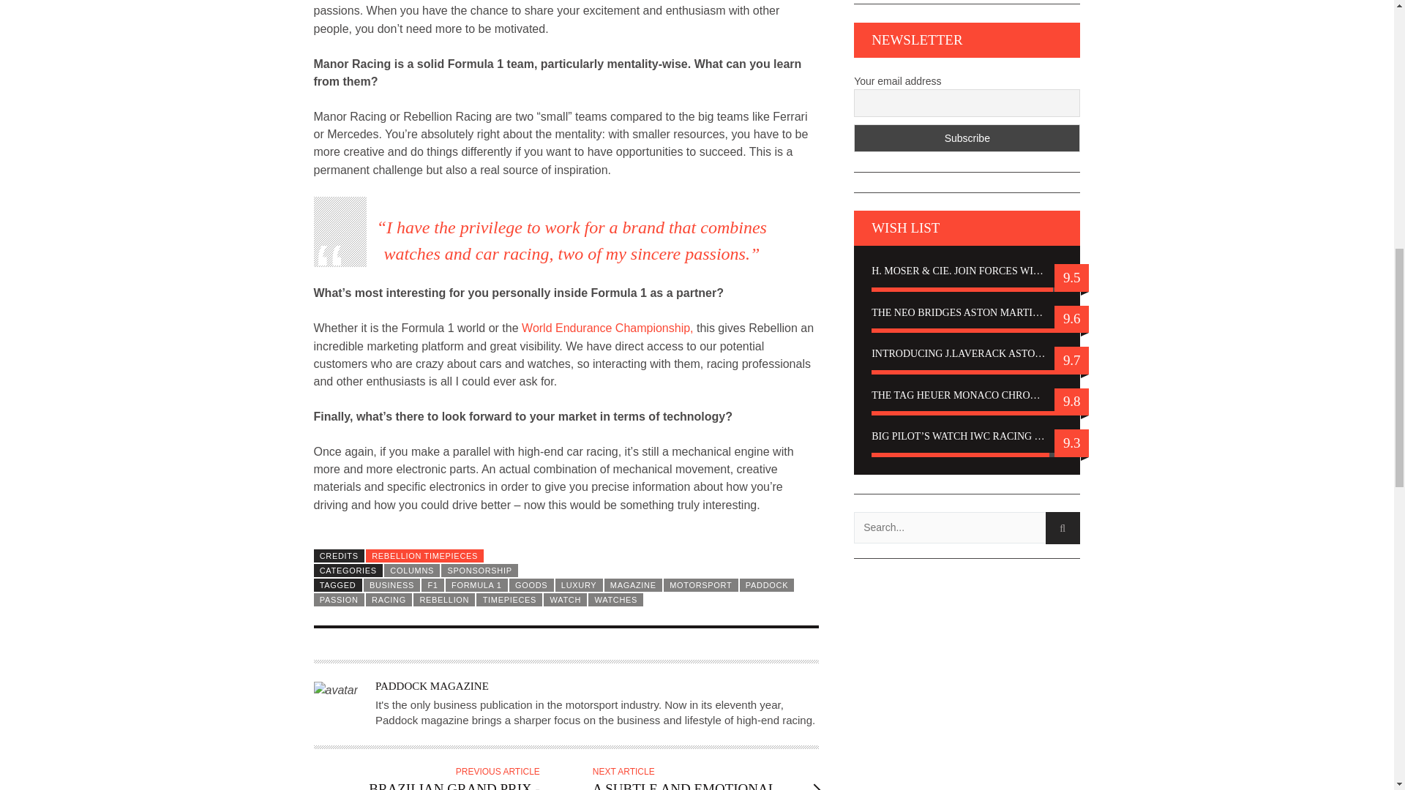 The height and width of the screenshot is (790, 1405). I want to click on View all posts tagged Rebellion, so click(443, 600).